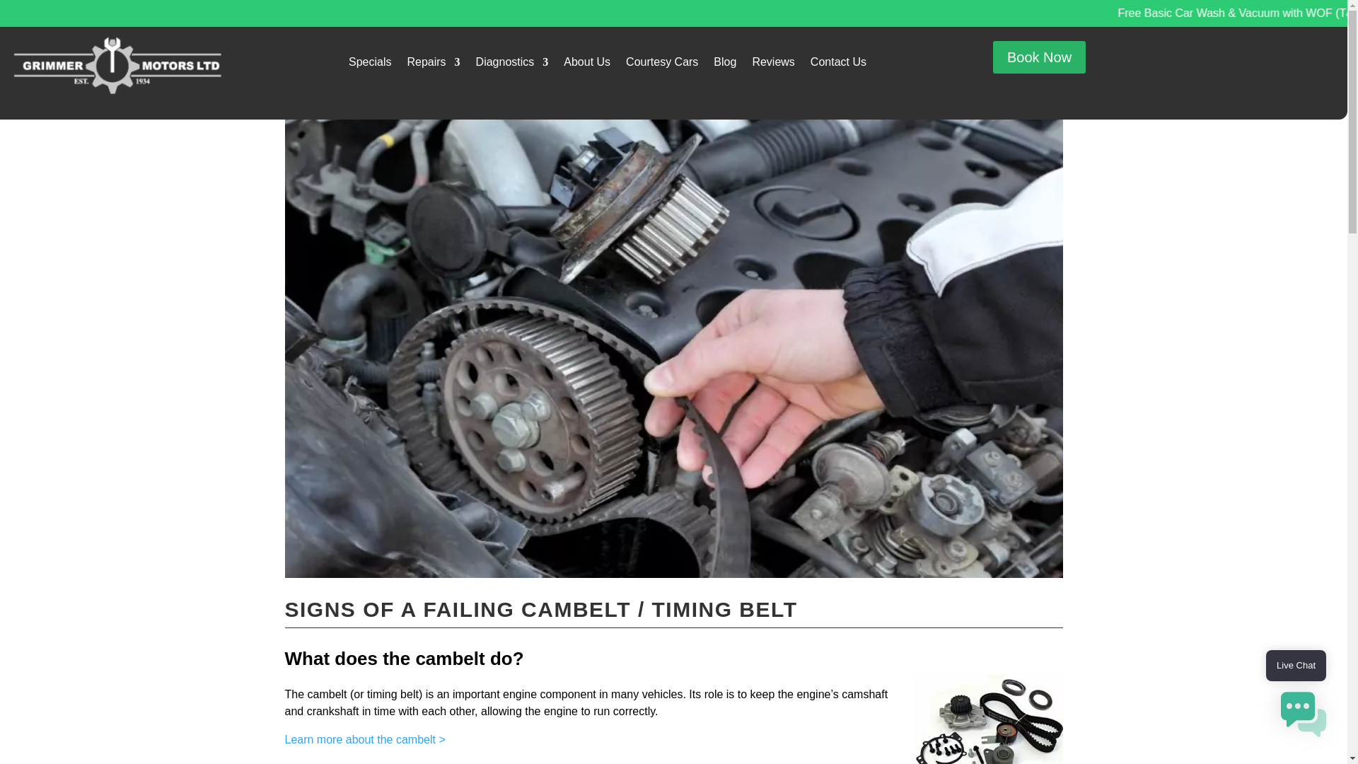  Describe the element at coordinates (512, 65) in the screenshot. I see `Diagnostics` at that location.